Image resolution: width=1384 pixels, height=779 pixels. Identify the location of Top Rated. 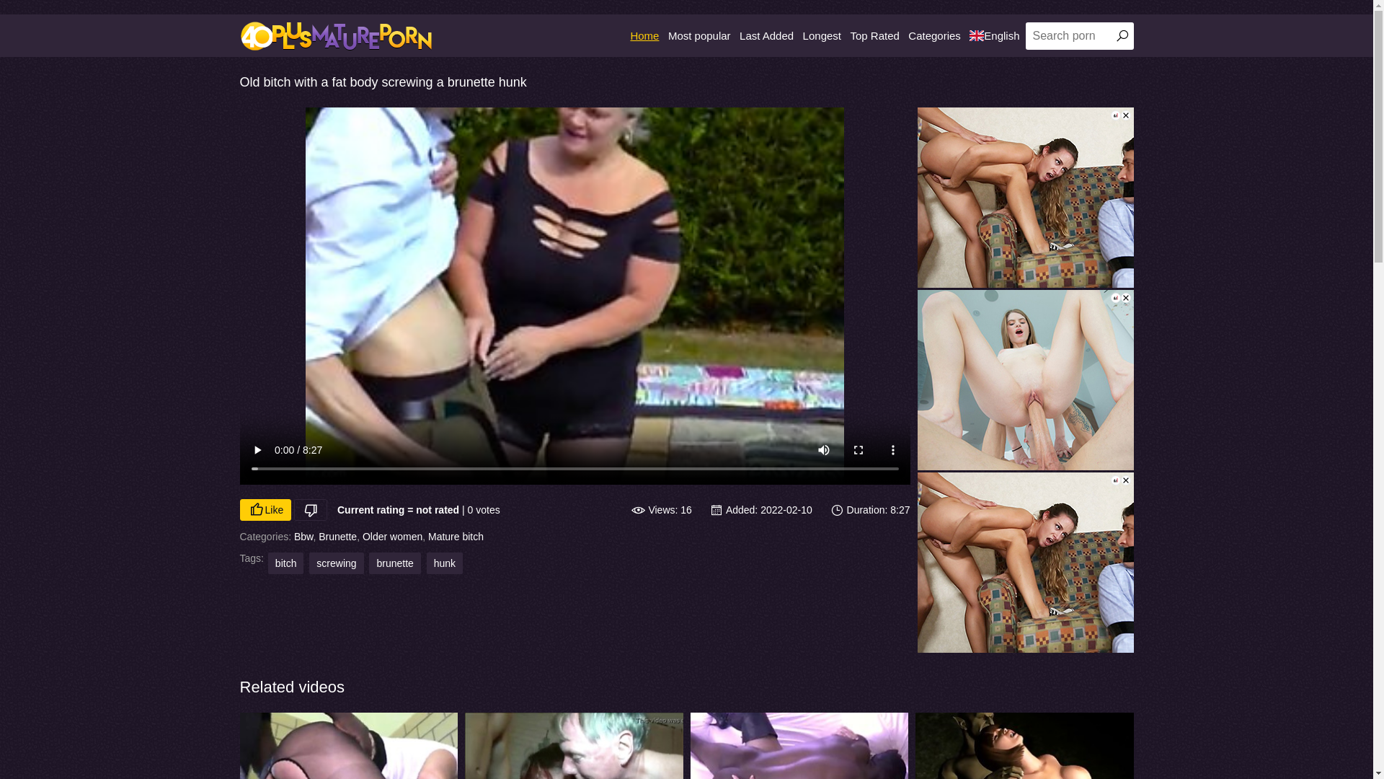
(874, 36).